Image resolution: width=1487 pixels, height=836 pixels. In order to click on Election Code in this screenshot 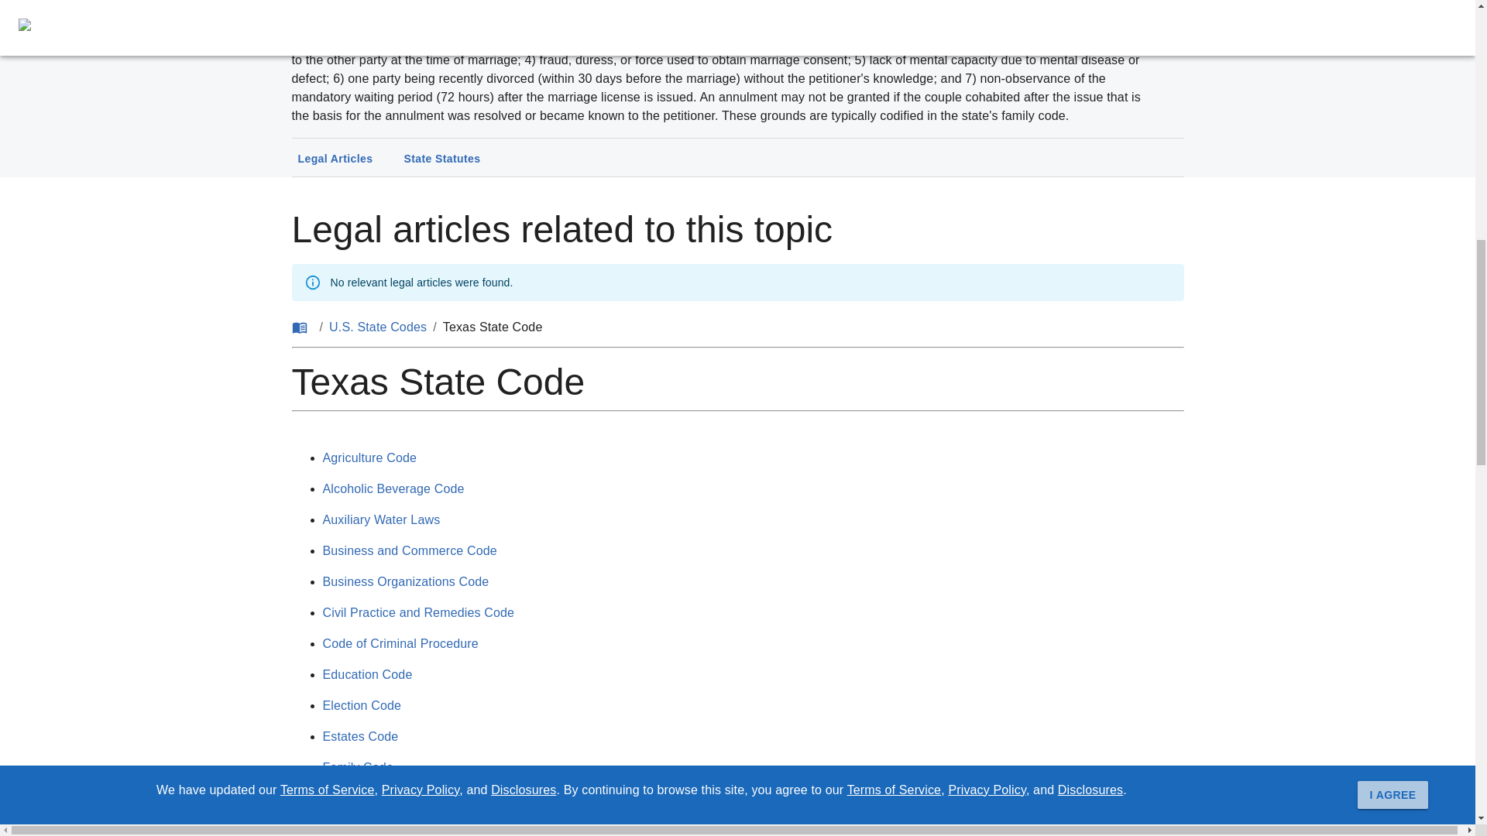, I will do `click(362, 705)`.